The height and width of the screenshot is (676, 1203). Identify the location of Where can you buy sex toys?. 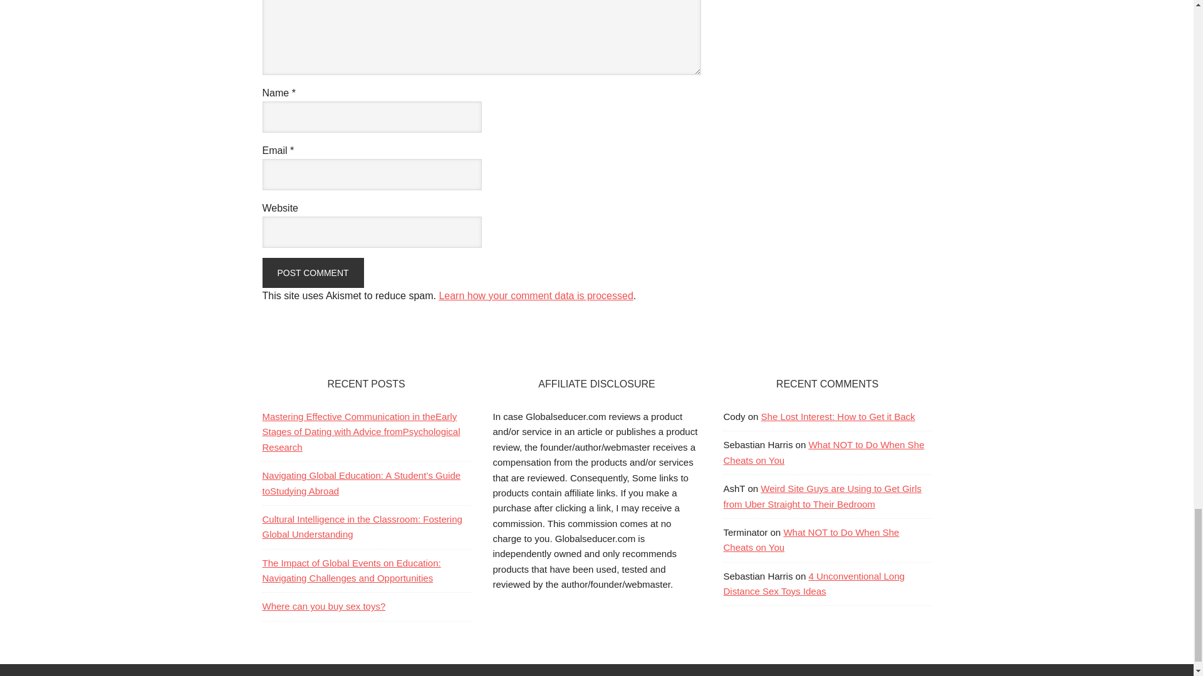
(323, 606).